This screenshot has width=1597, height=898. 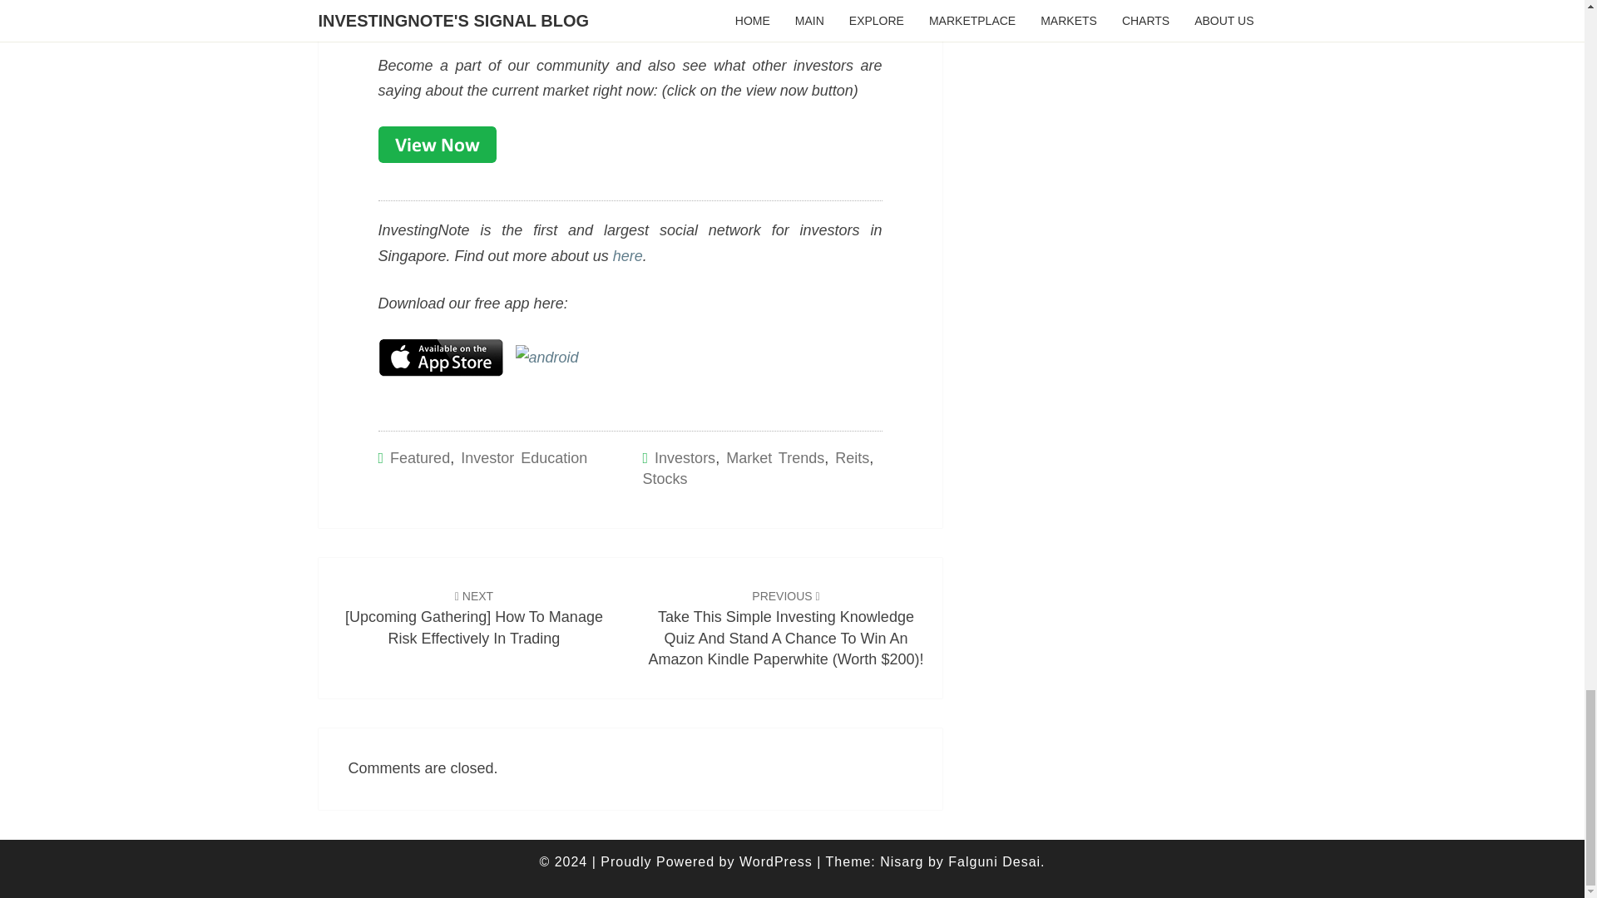 I want to click on Brennen, so click(x=406, y=17).